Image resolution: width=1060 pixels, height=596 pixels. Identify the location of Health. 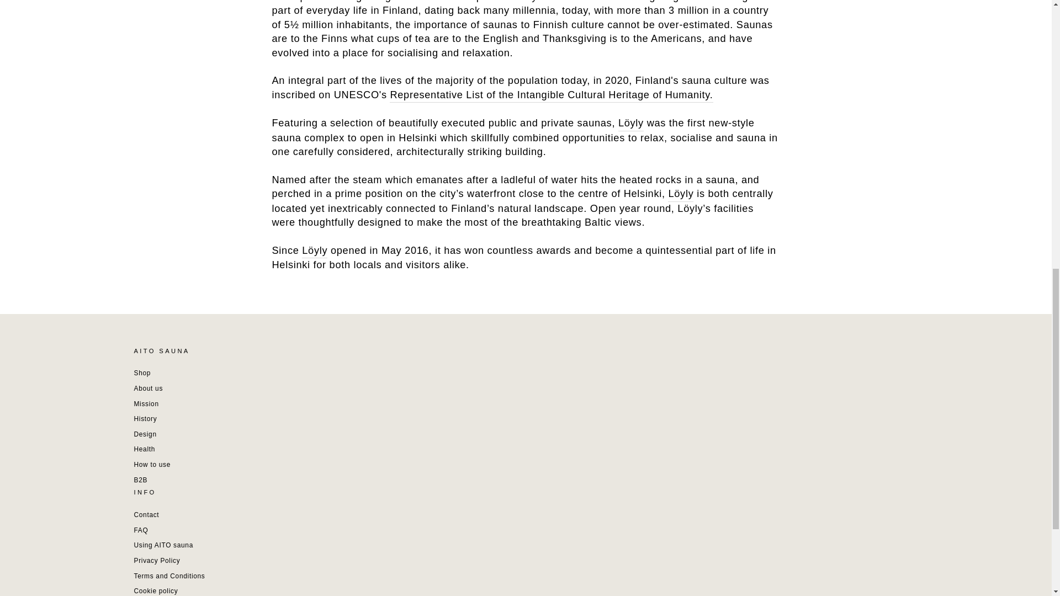
(144, 449).